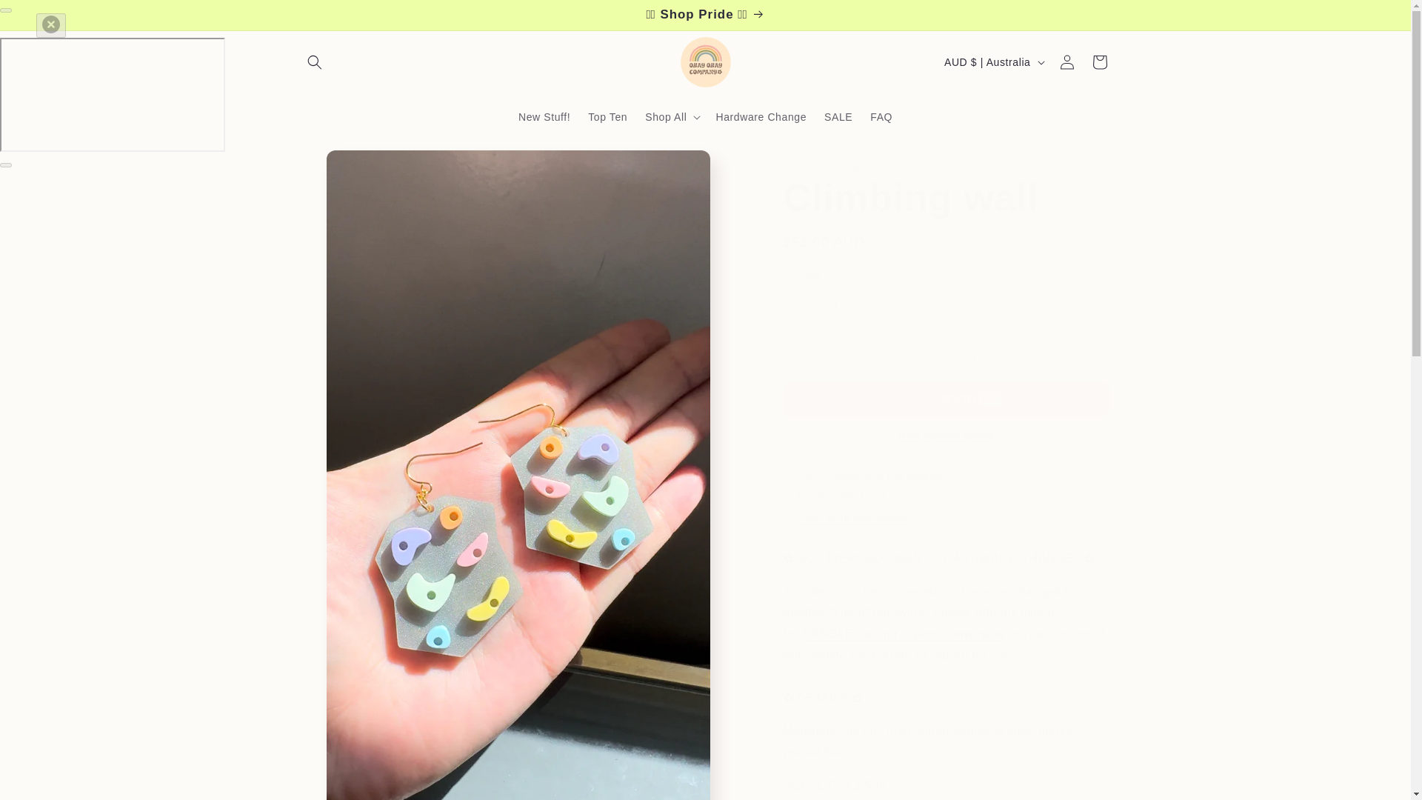 This screenshot has height=800, width=1422. Describe the element at coordinates (1066, 61) in the screenshot. I see `Log in` at that location.